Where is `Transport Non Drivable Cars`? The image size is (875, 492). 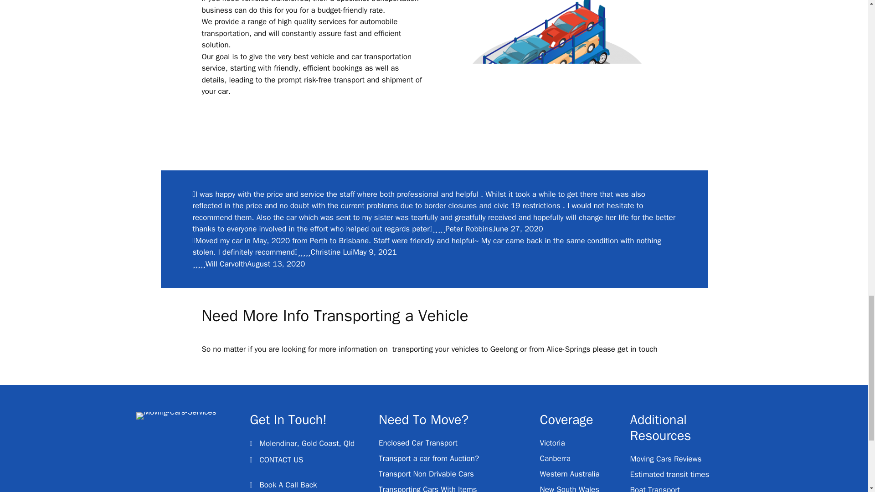
Transport Non Drivable Cars is located at coordinates (427, 474).